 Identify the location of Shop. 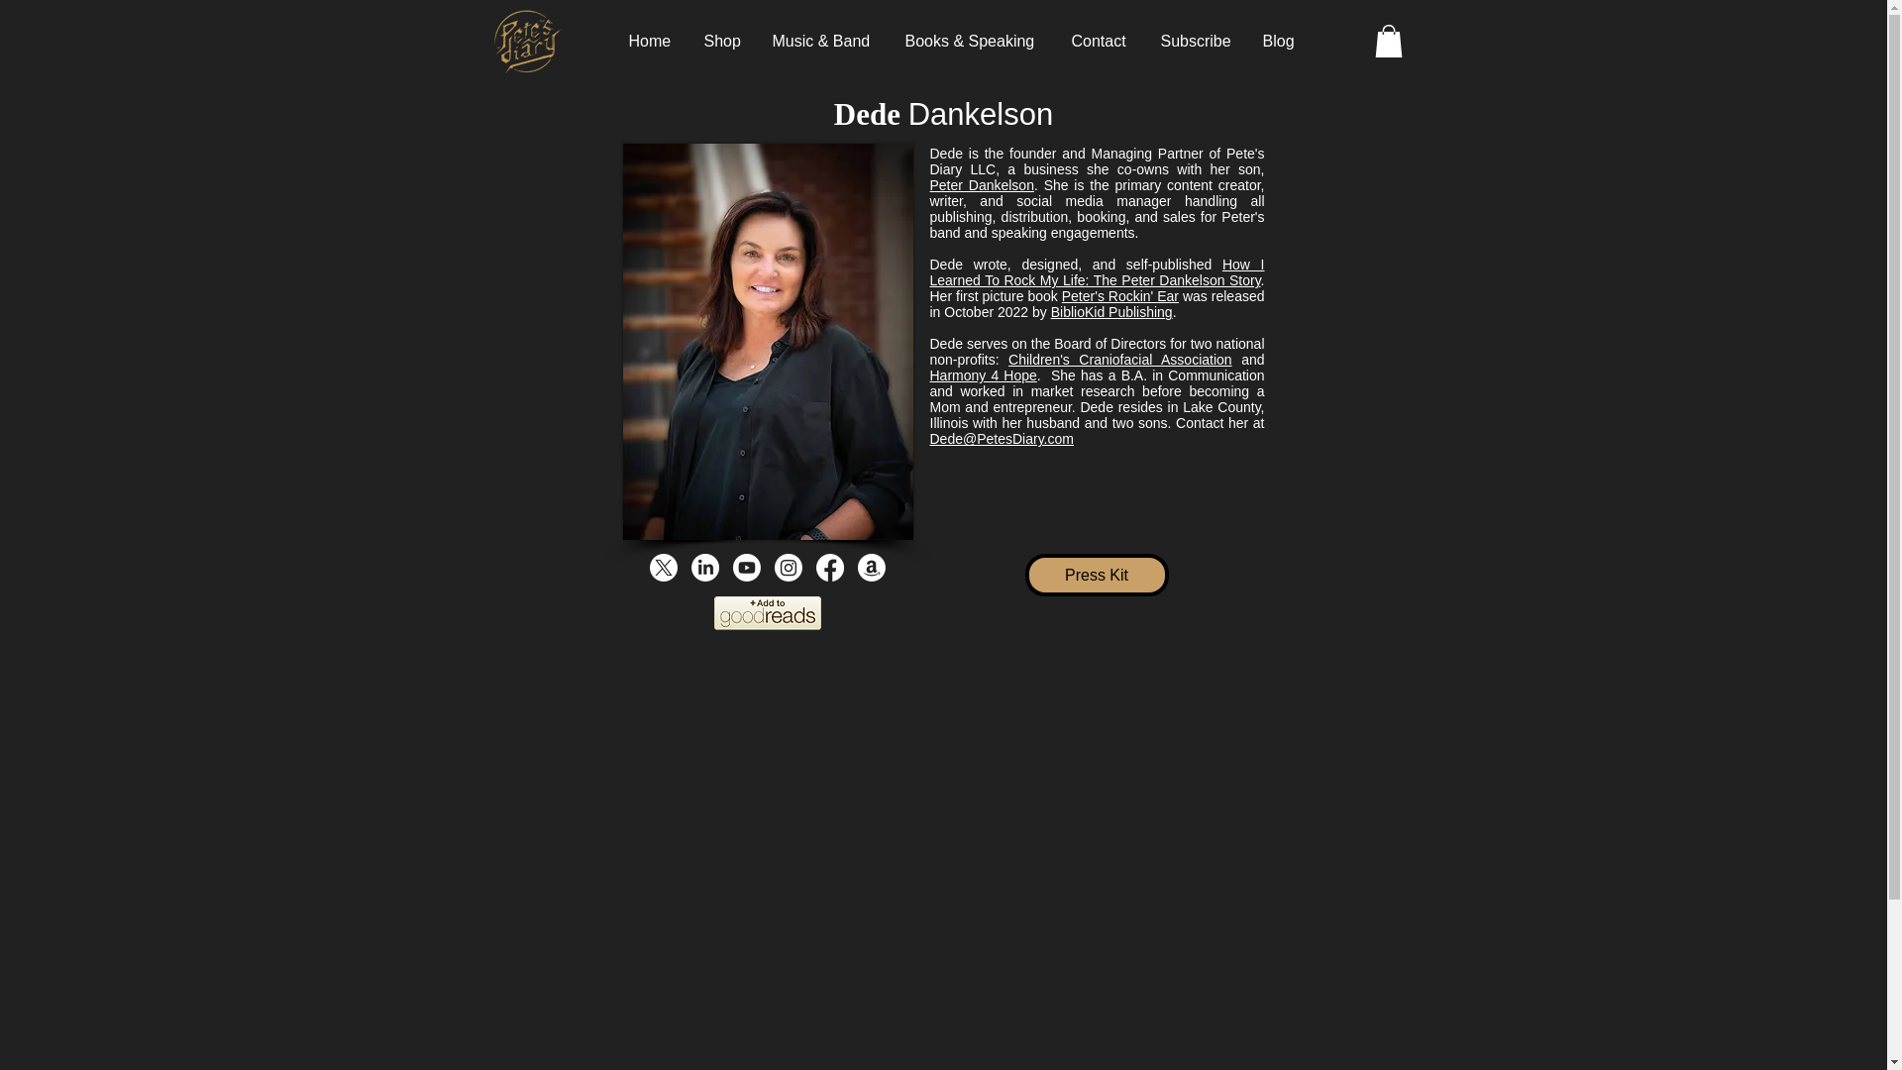
(723, 41).